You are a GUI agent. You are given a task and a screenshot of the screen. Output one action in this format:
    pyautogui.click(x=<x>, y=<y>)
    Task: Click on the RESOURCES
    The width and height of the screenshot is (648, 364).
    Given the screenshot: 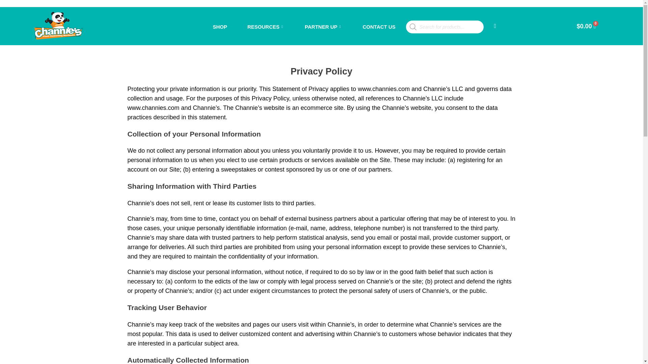 What is the action you would take?
    pyautogui.click(x=266, y=27)
    